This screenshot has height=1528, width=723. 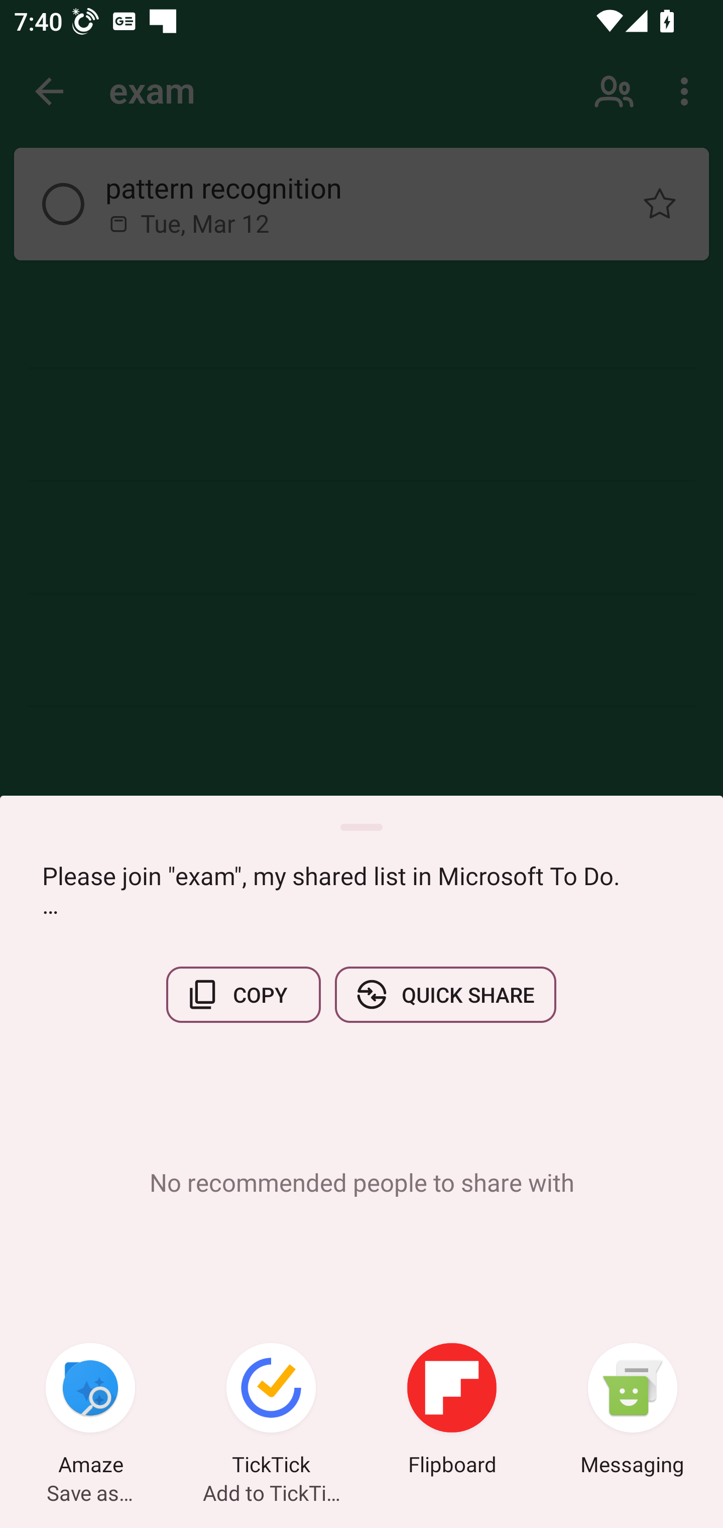 I want to click on Amaze Save as…, so click(x=90, y=1411).